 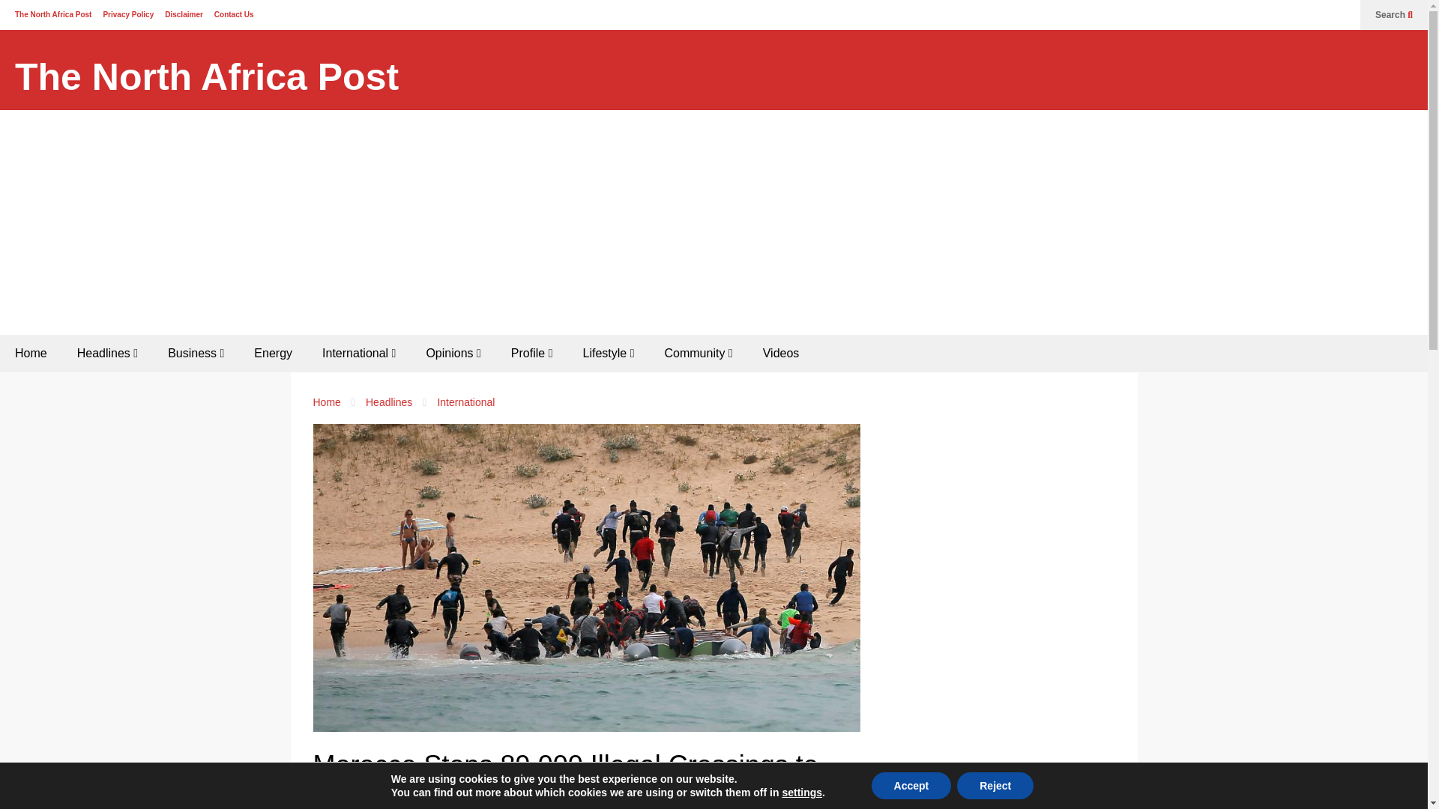 I want to click on Privacy Policy, so click(x=127, y=14).